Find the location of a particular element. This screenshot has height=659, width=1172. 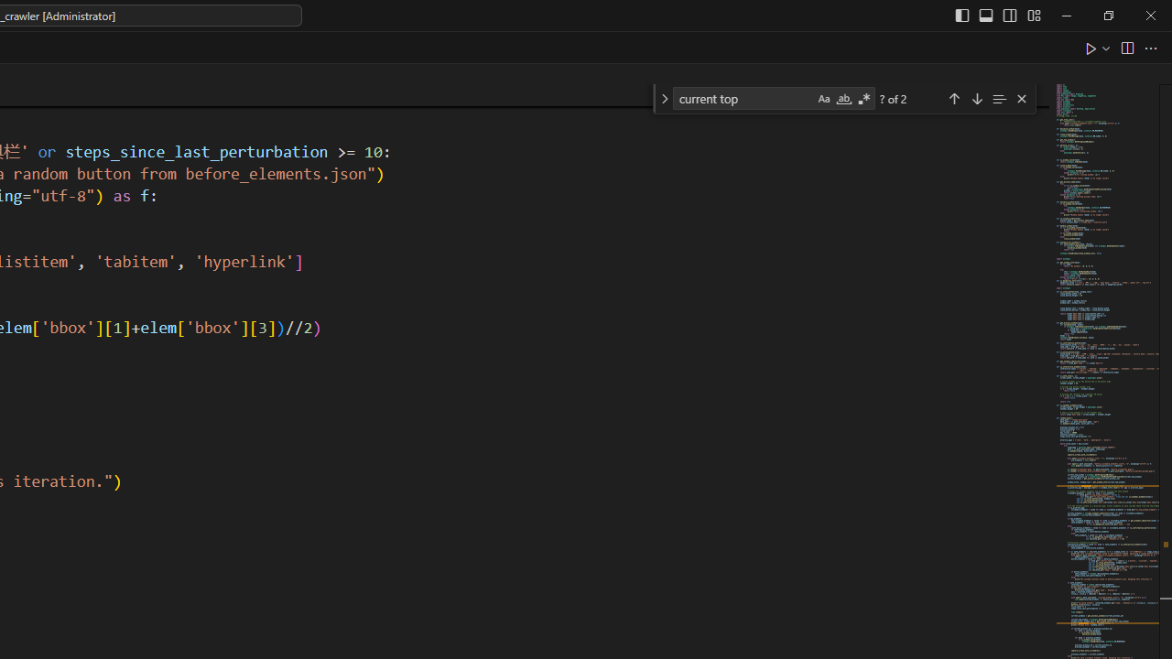

Find is located at coordinates (743, 97).